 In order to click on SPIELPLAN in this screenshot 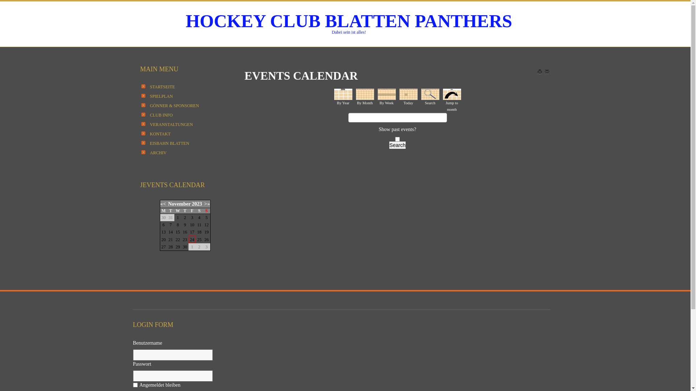, I will do `click(162, 96)`.